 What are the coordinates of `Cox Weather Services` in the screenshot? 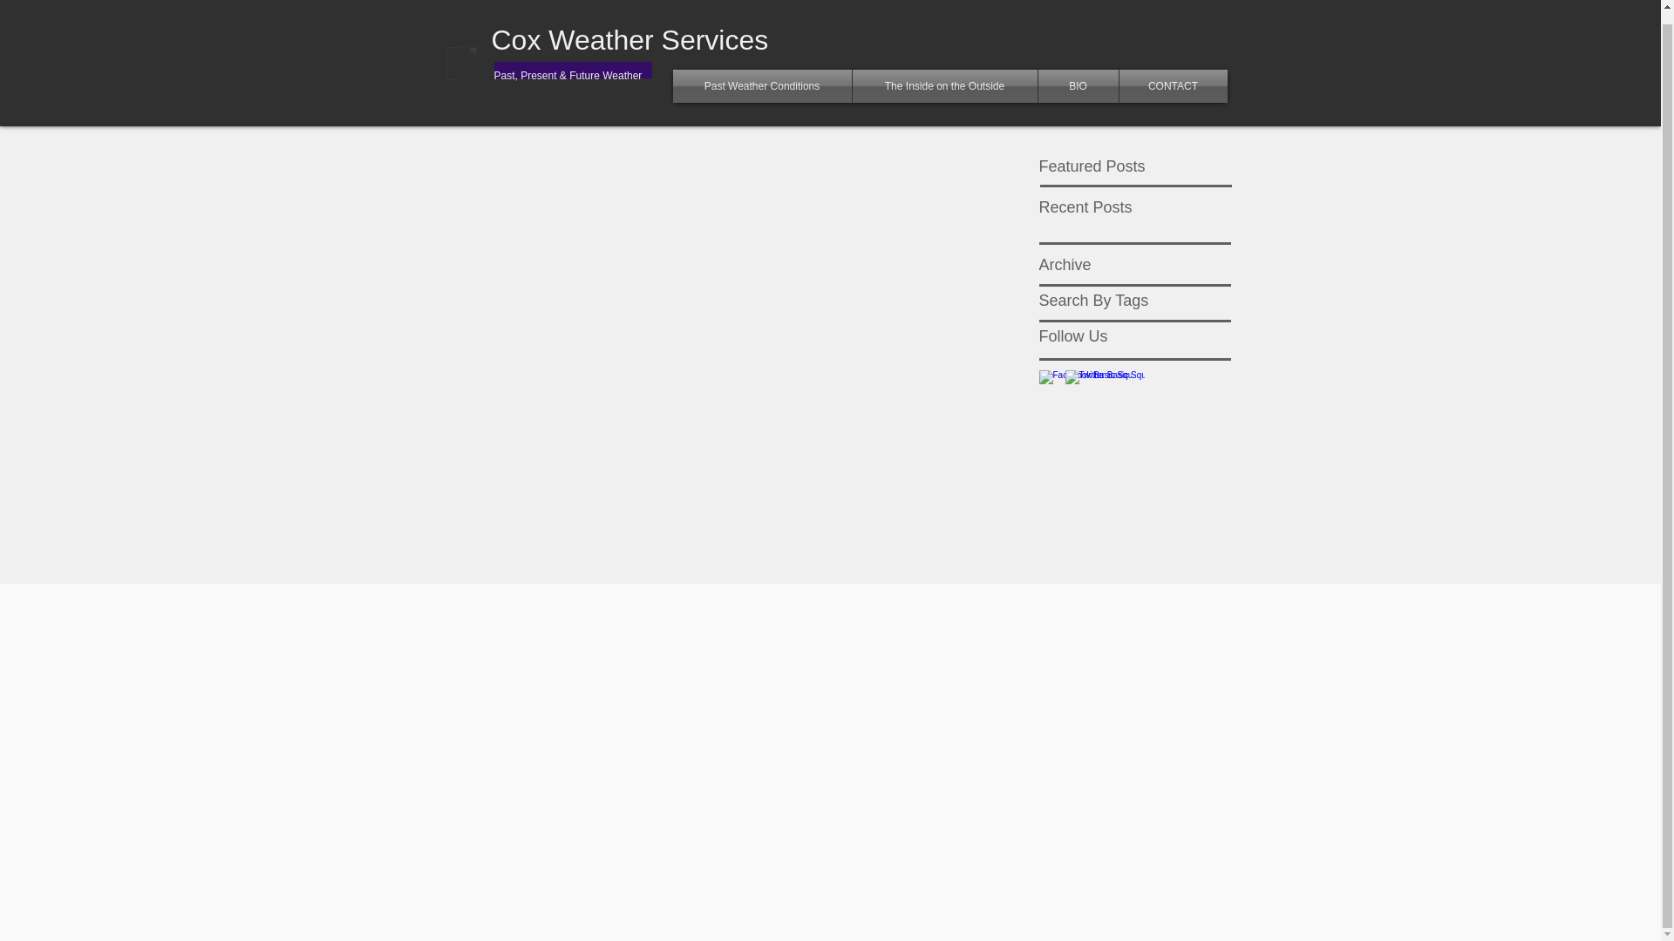 It's located at (629, 40).